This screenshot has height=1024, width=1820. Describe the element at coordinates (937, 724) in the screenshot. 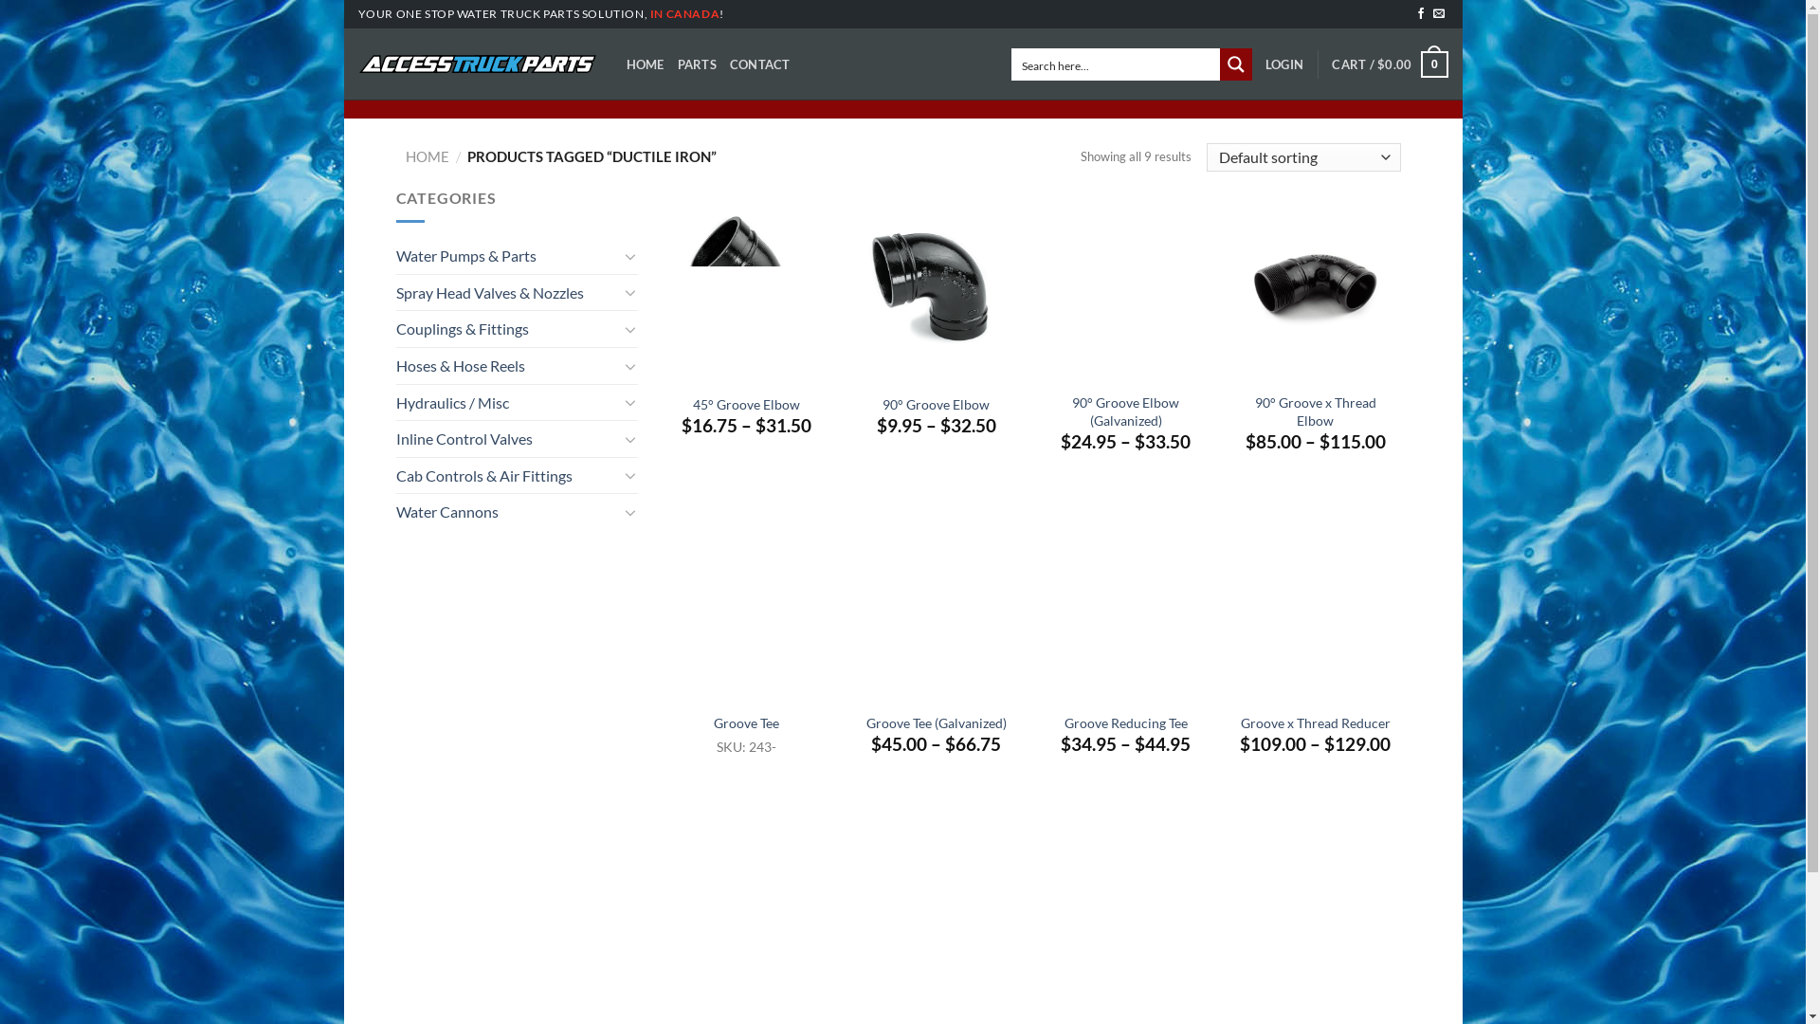

I see `Groove Tee (Galvanized)` at that location.